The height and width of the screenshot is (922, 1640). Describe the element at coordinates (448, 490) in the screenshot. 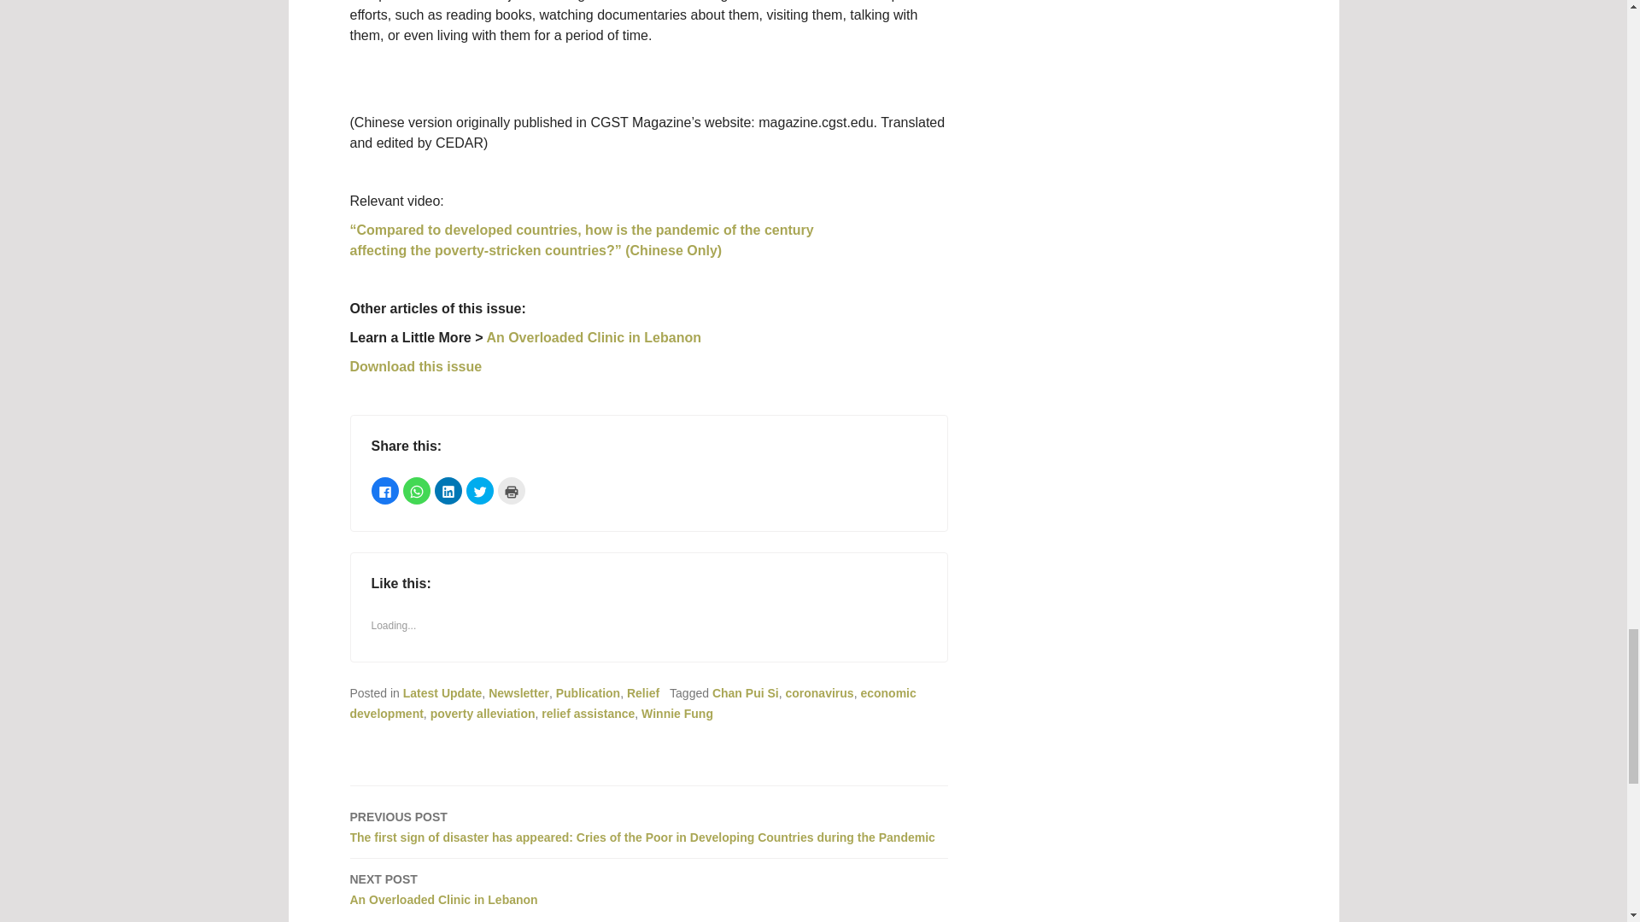

I see `Click to share on LinkedIn` at that location.